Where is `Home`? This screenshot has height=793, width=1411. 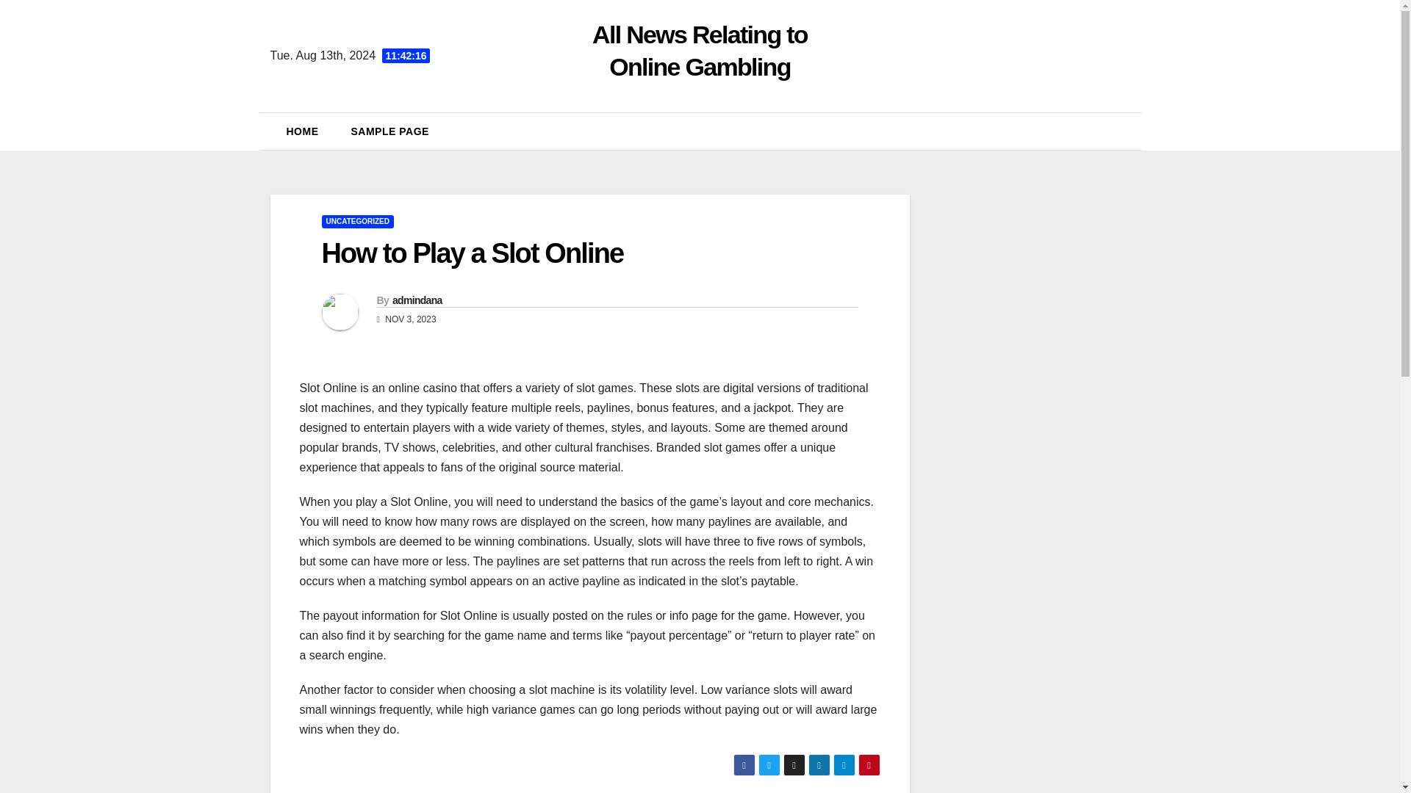 Home is located at coordinates (303, 131).